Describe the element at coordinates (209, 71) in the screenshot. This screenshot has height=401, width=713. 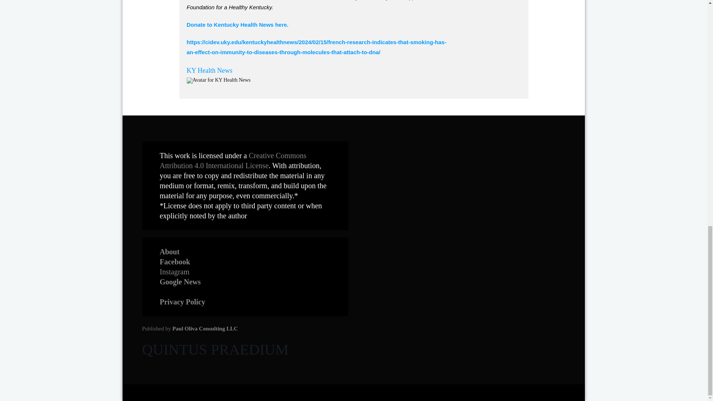
I see `Posts by KY Health News` at that location.